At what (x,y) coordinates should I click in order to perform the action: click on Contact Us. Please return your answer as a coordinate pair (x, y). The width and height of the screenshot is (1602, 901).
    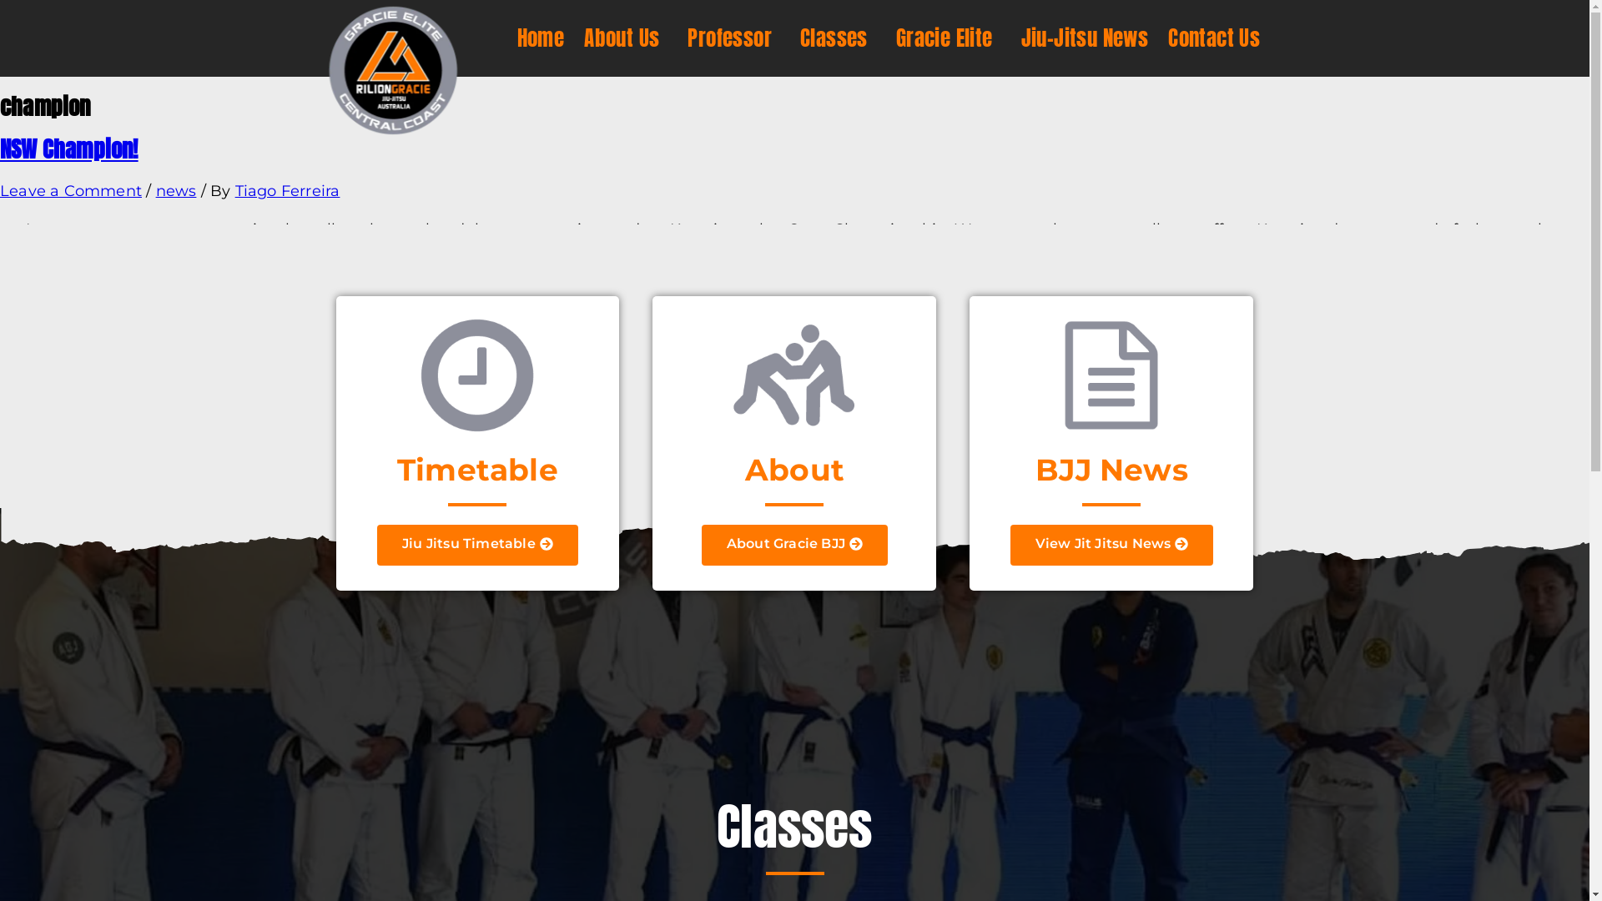
    Looking at the image, I should click on (1214, 38).